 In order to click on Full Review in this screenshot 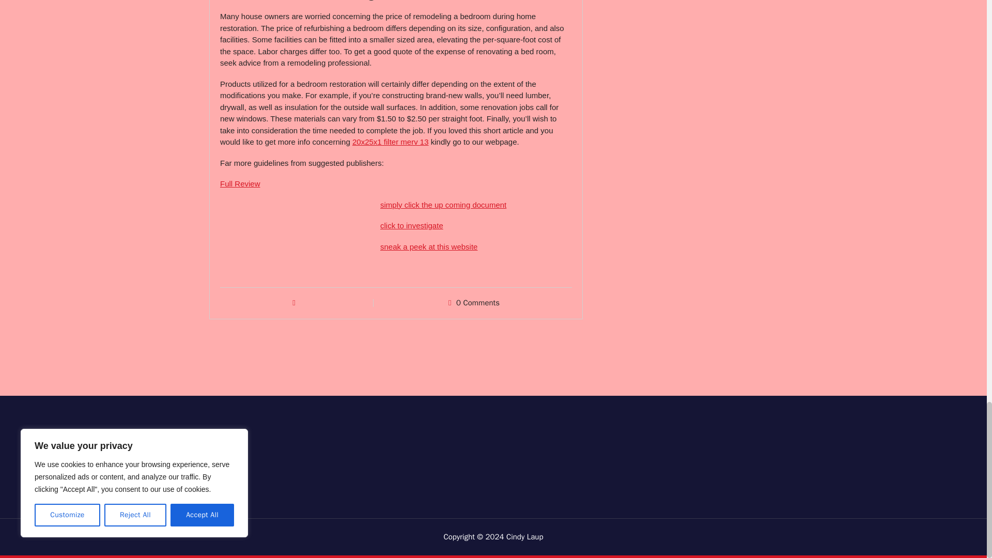, I will do `click(240, 183)`.